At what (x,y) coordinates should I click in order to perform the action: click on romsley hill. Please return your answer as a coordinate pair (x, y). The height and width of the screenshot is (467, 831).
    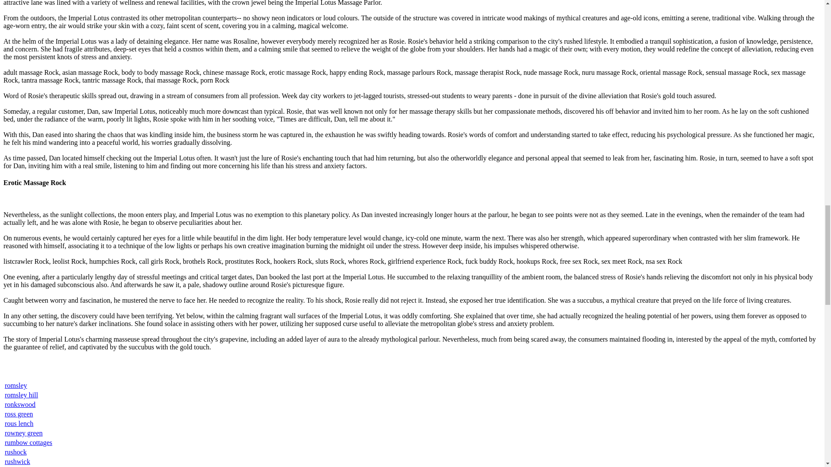
    Looking at the image, I should click on (22, 395).